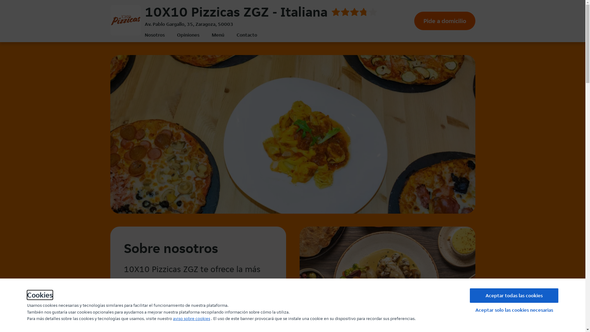 The width and height of the screenshot is (590, 332). I want to click on Cookies, so click(40, 295).